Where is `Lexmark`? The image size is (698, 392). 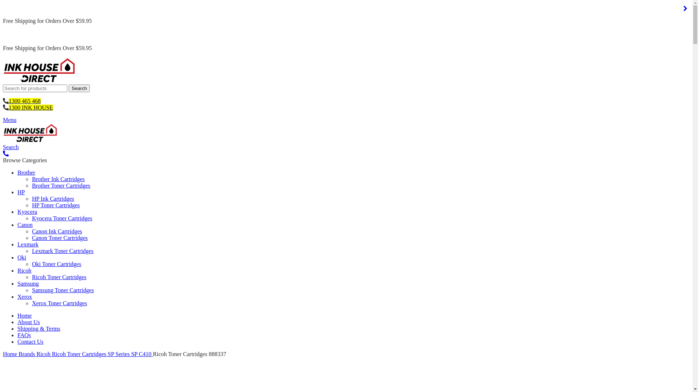
Lexmark is located at coordinates (28, 245).